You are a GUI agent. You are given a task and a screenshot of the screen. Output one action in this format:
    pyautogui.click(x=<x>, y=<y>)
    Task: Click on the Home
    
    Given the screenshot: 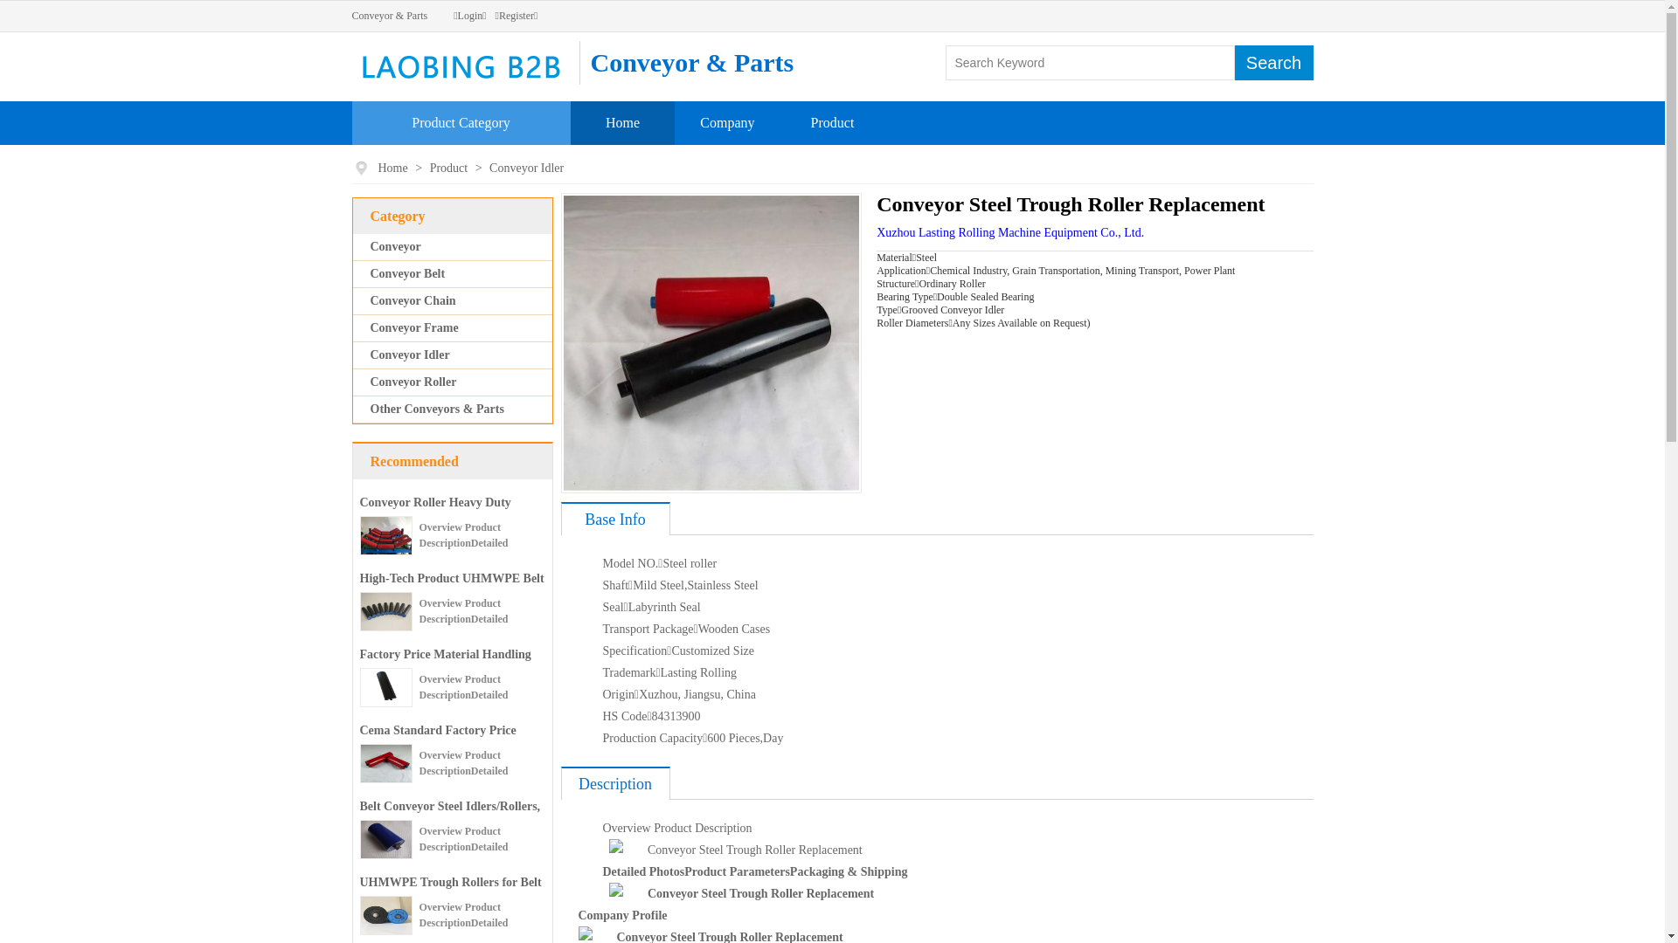 What is the action you would take?
    pyautogui.click(x=622, y=122)
    